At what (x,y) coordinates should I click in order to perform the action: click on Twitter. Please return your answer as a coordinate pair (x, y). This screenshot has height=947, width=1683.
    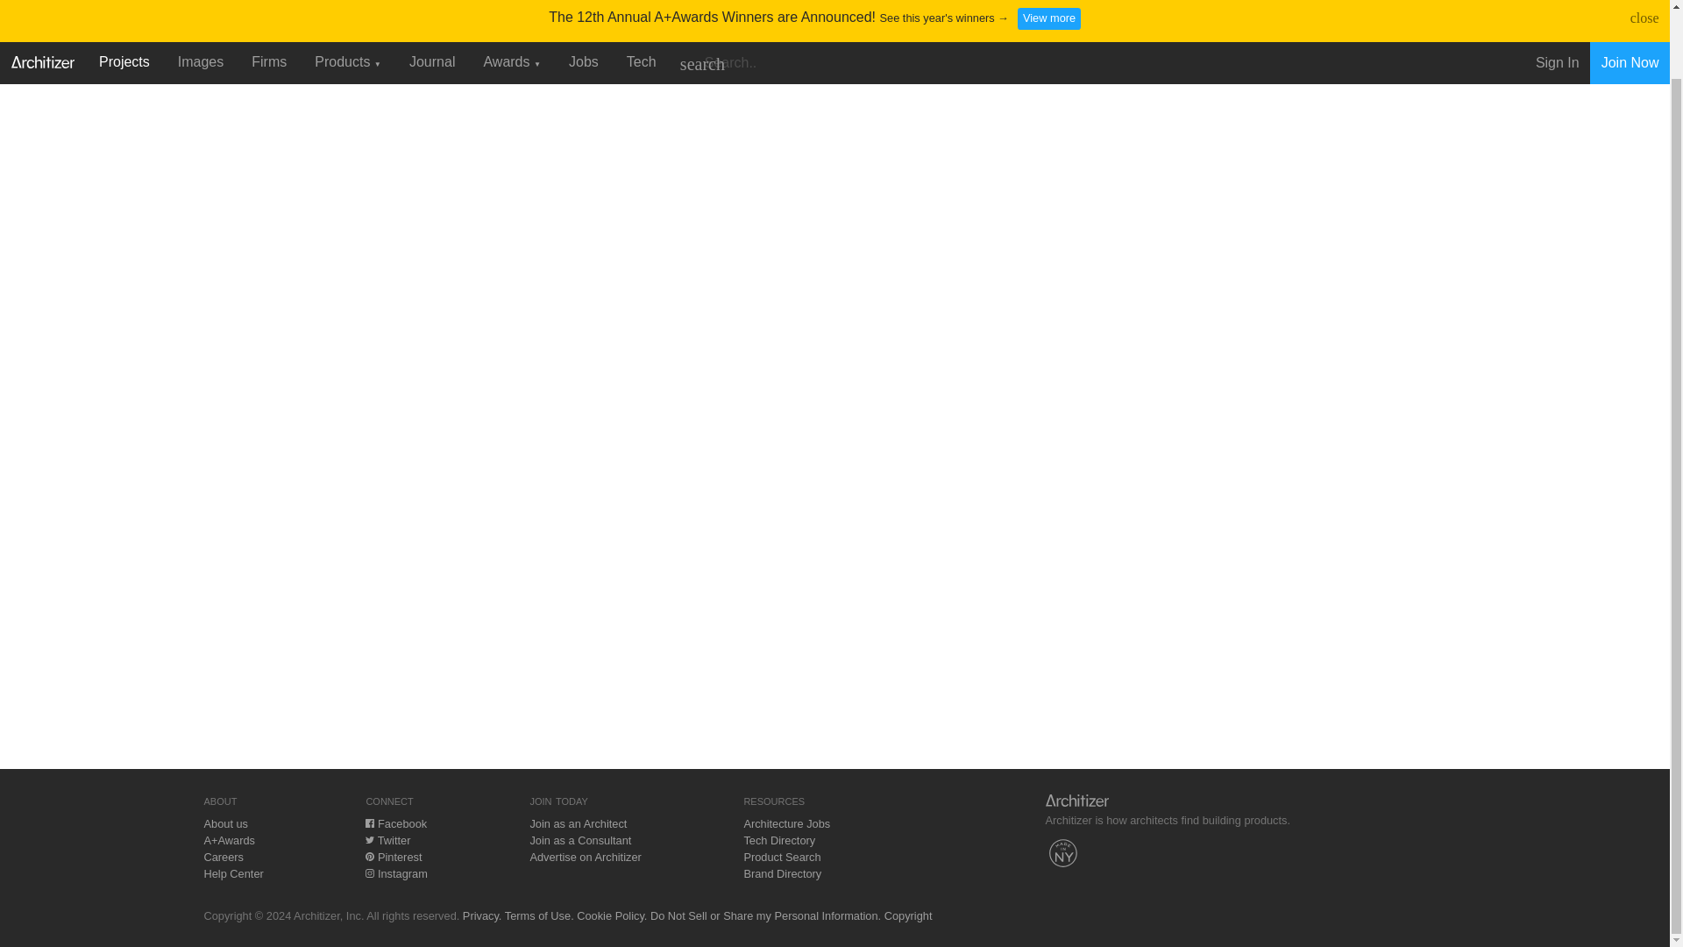
    Looking at the image, I should click on (387, 840).